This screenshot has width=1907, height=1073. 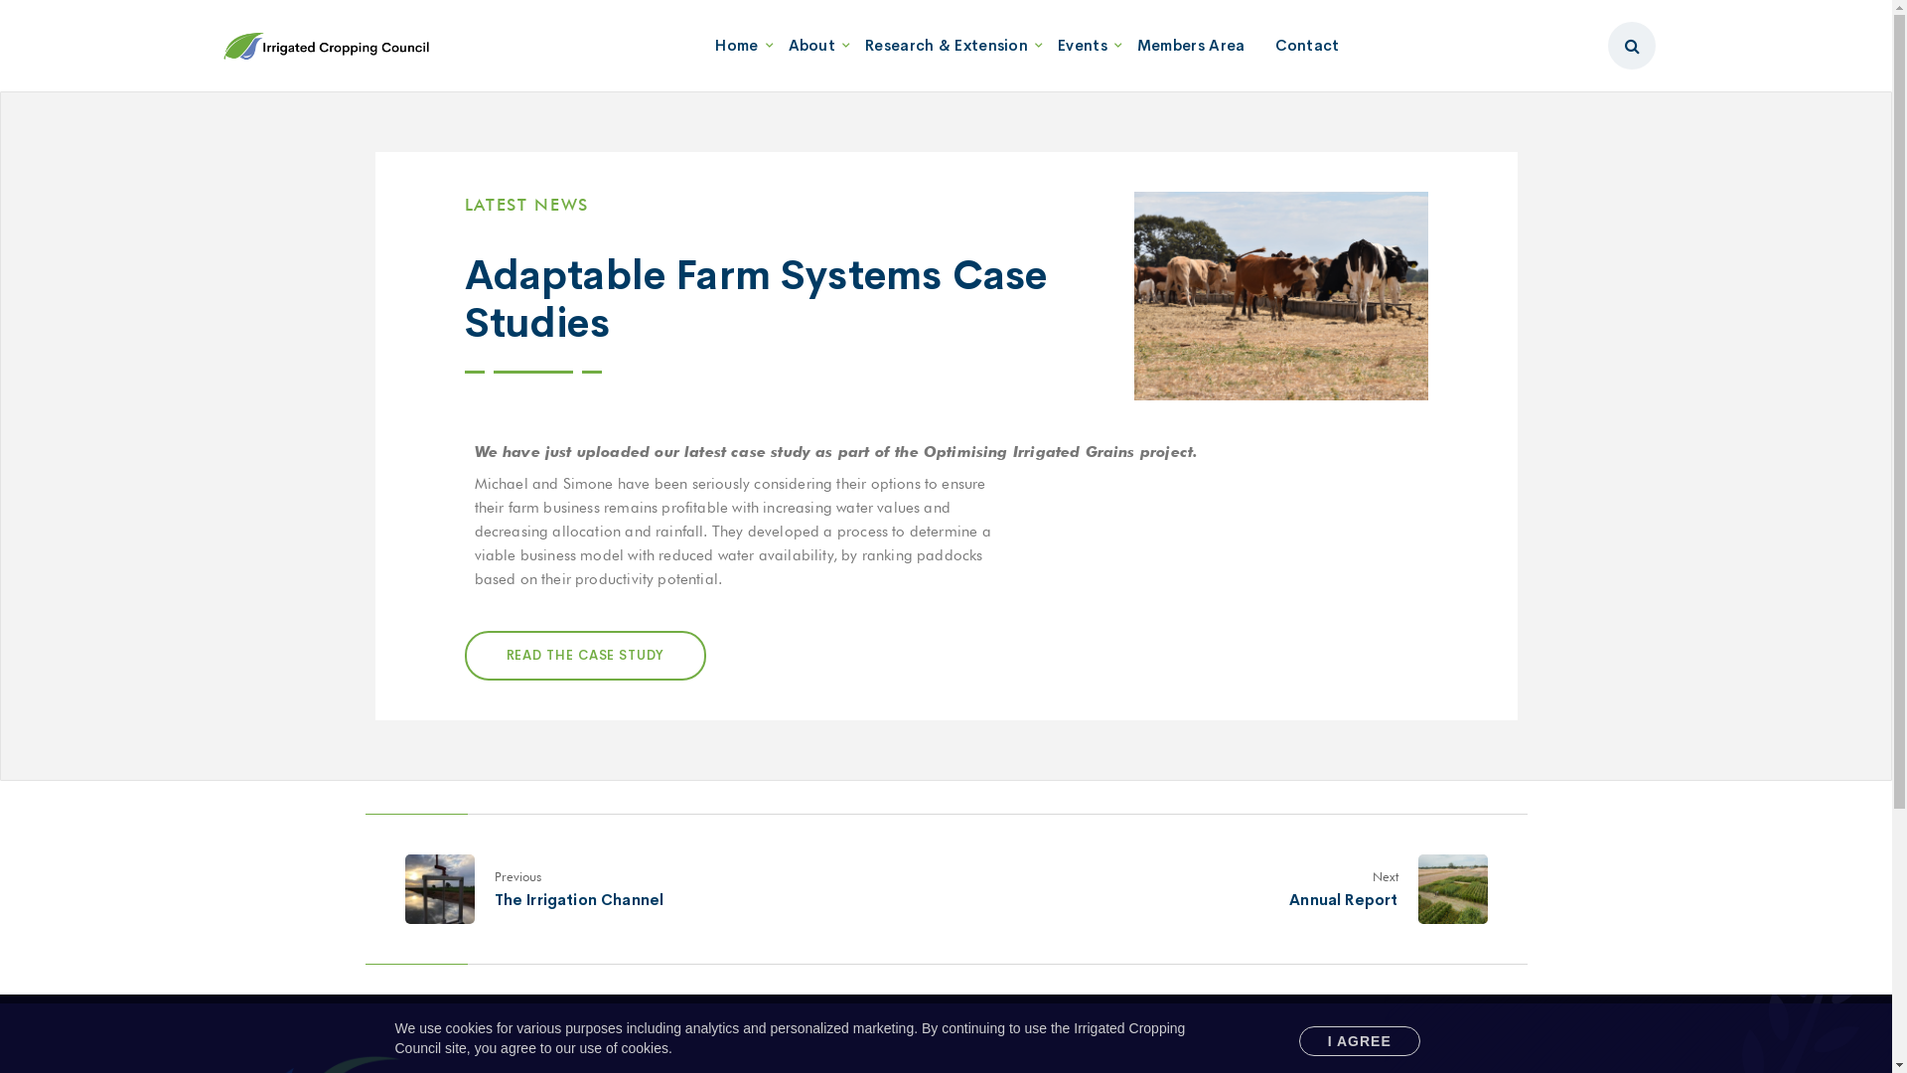 I want to click on About, so click(x=812, y=46).